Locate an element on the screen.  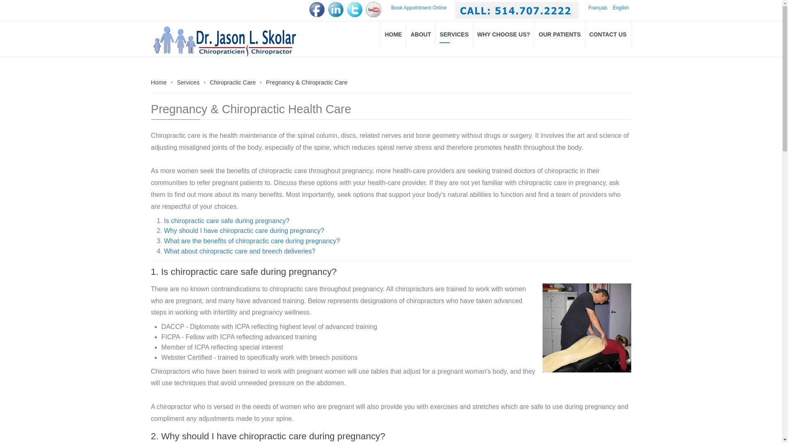
Twitter is located at coordinates (355, 9).